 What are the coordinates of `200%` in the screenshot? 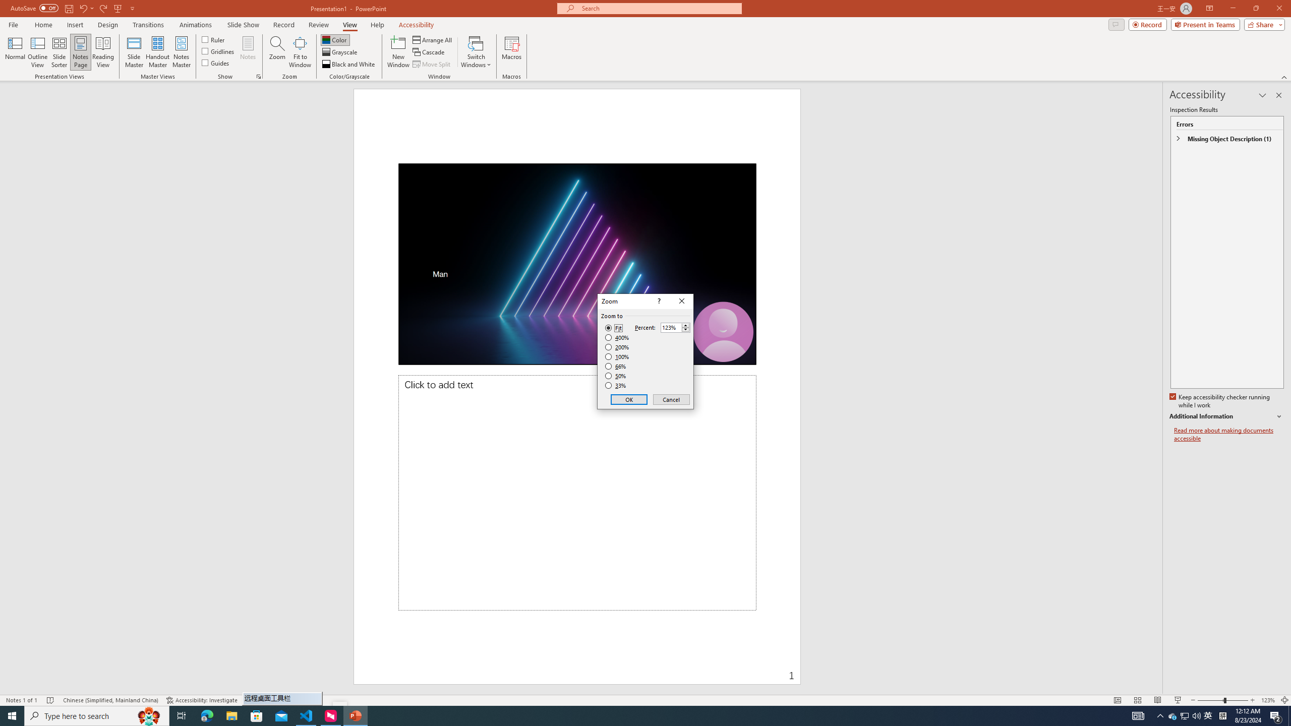 It's located at (617, 347).